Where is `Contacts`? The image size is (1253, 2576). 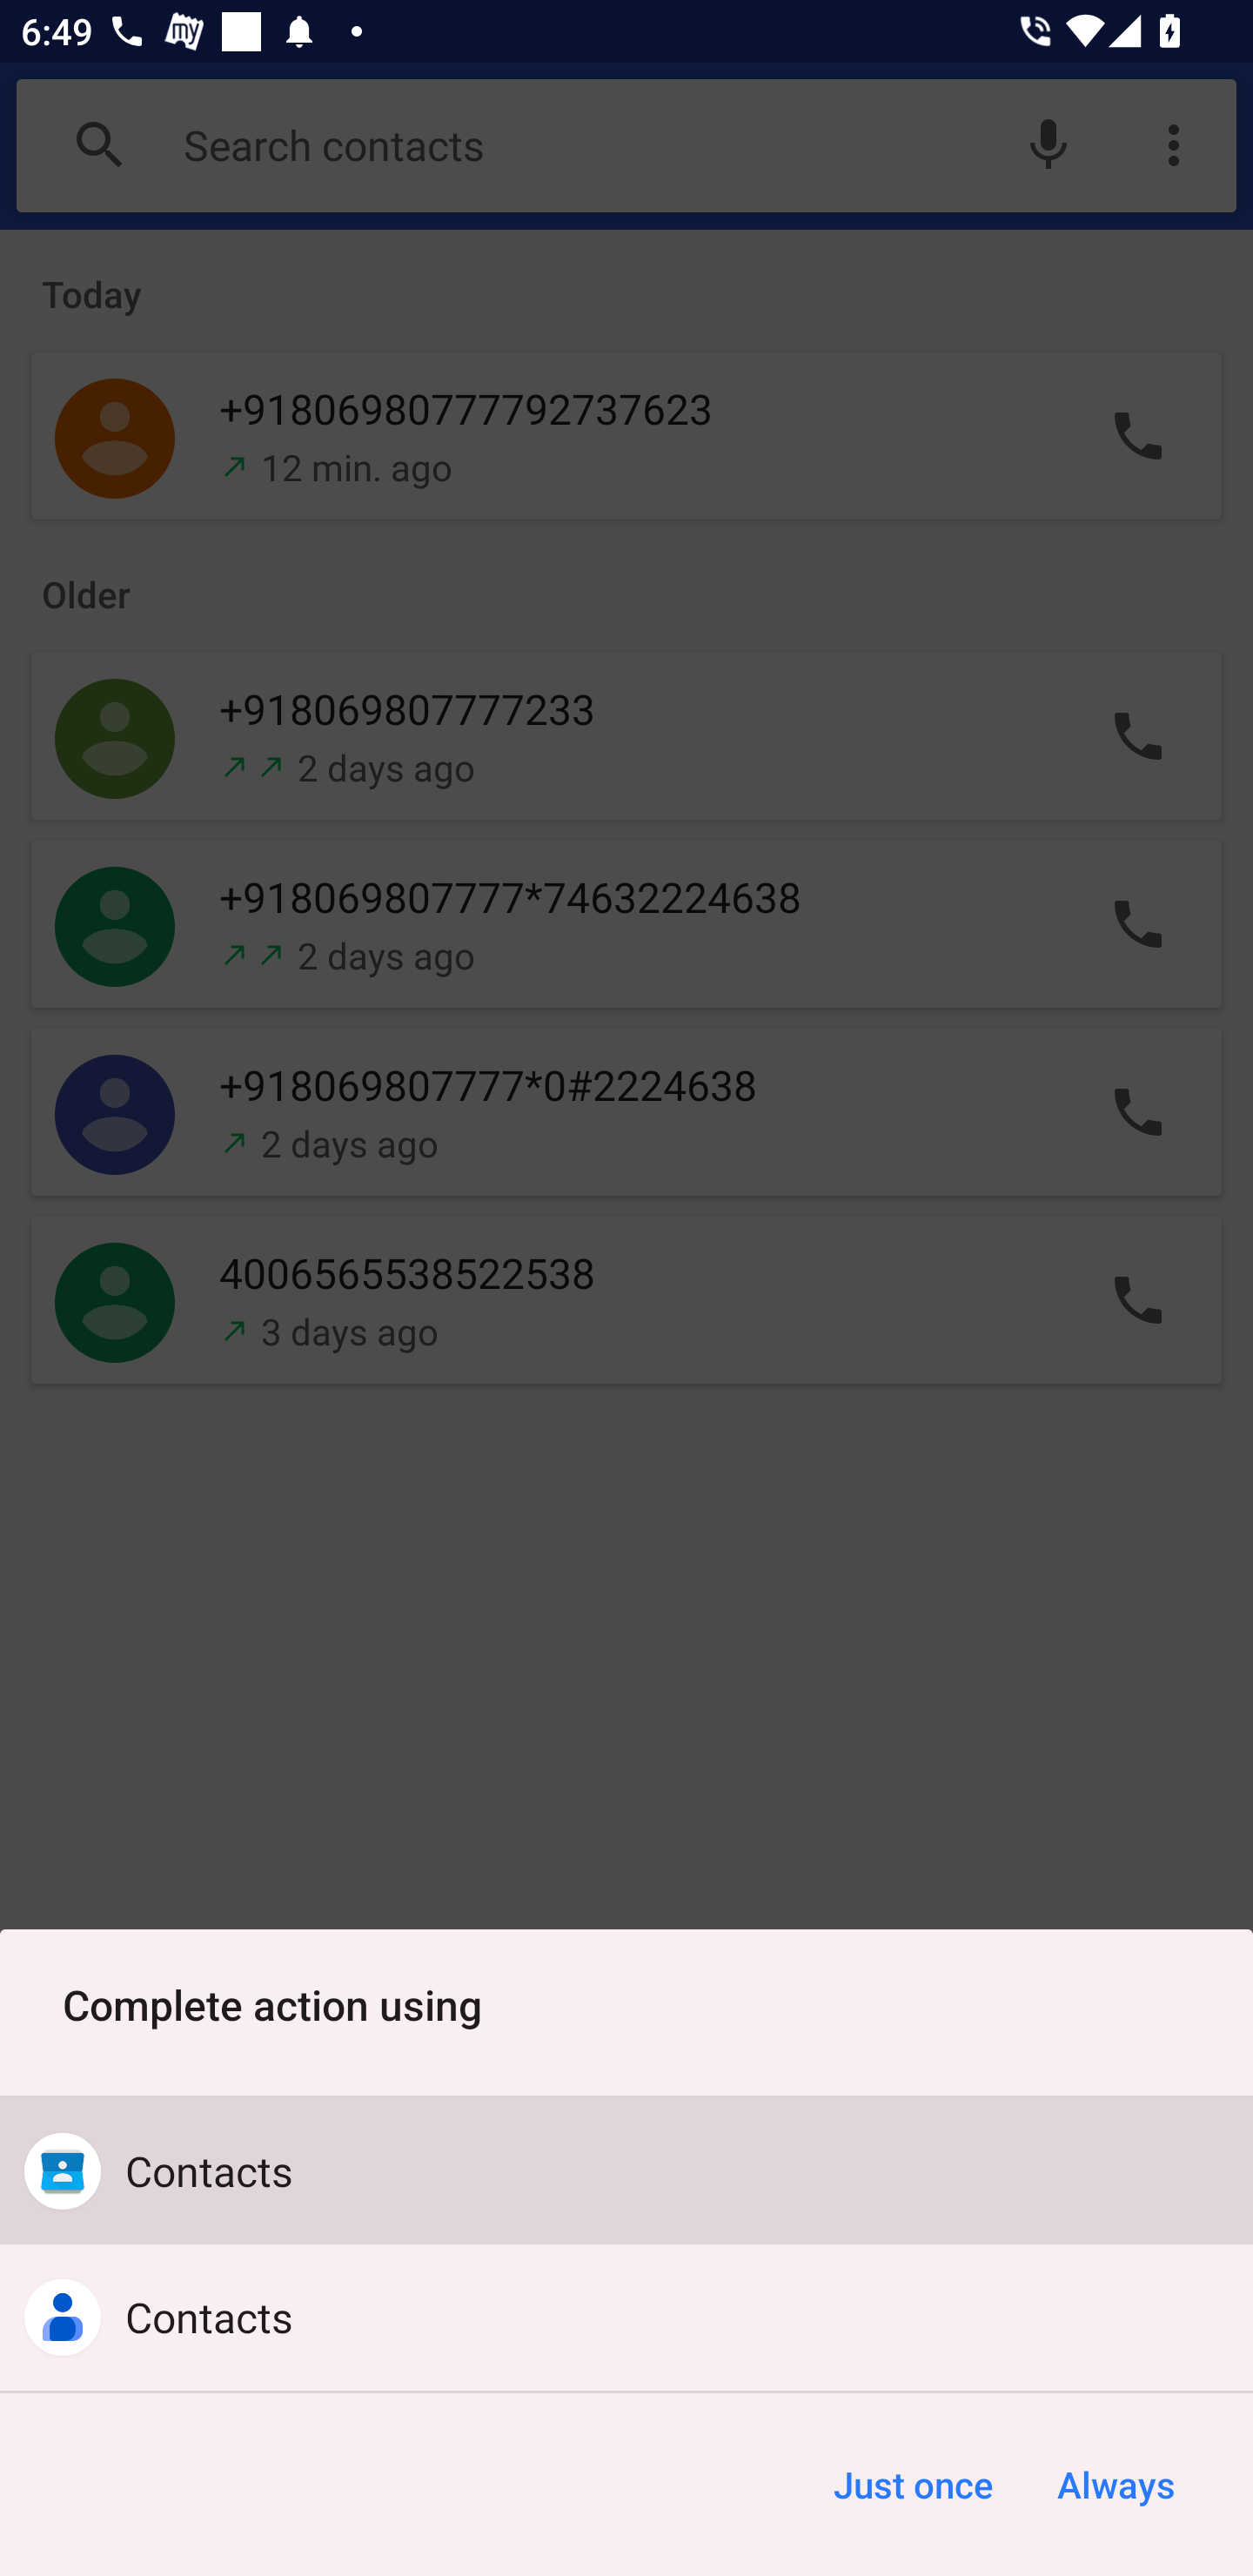
Contacts is located at coordinates (626, 2317).